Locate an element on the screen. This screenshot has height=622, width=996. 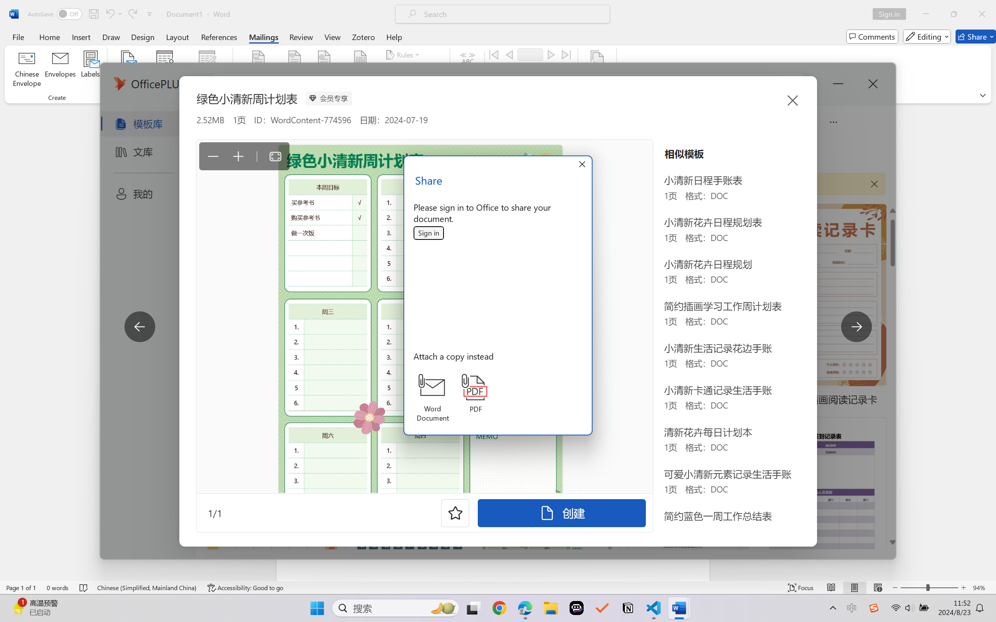
Undo Apply Quick Style Set is located at coordinates (114, 14).